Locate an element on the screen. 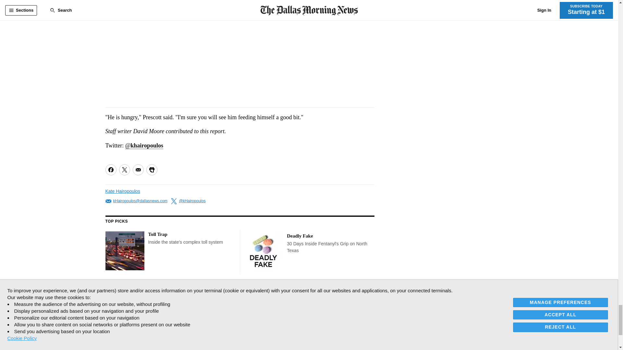 Image resolution: width=623 pixels, height=350 pixels. The Dallas Morning News on Instagram is located at coordinates (142, 295).